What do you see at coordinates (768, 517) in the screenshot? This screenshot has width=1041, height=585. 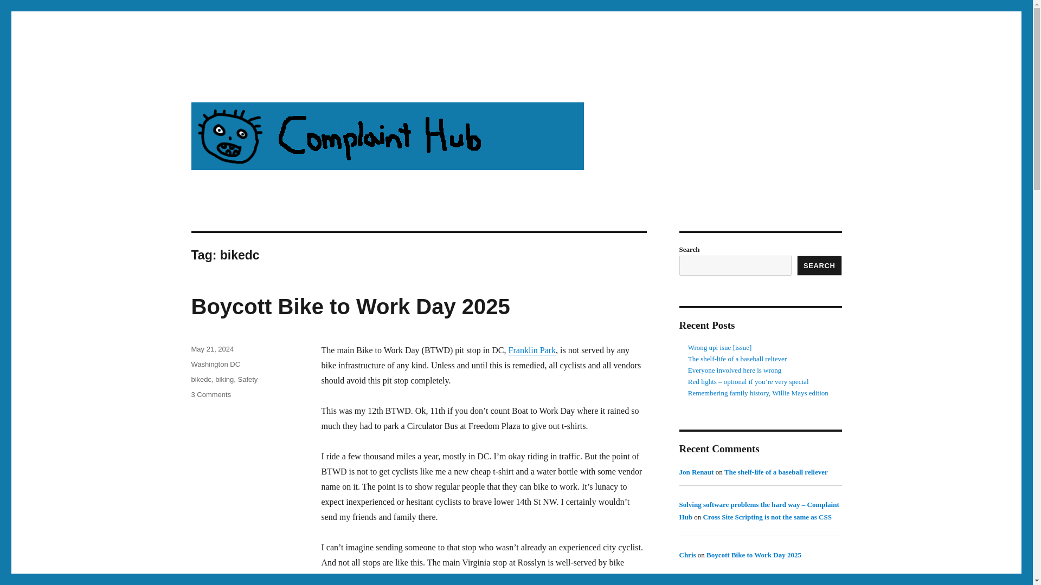 I see `Cross Site Scripting is not the same as CSS` at bounding box center [768, 517].